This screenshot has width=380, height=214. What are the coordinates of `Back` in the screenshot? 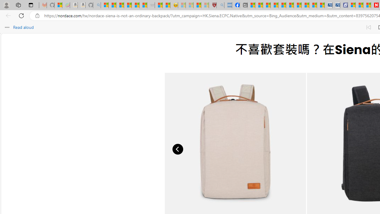 It's located at (7, 15).